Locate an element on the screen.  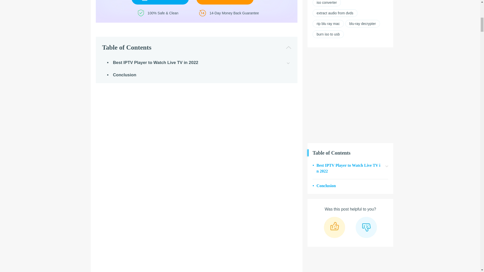
Best IPTV Player to Watch Live TV in 2022 is located at coordinates (350, 169).